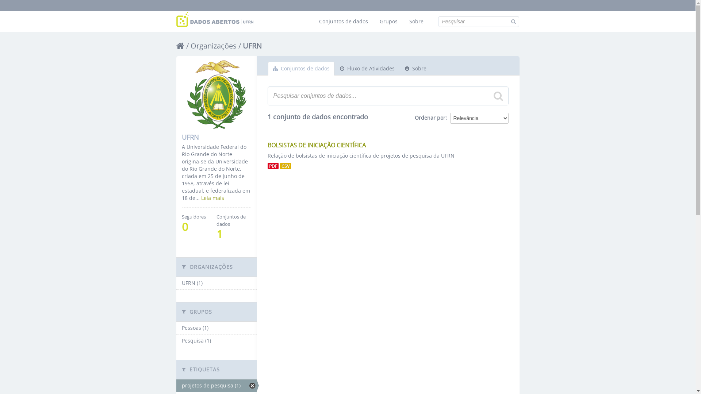 The image size is (701, 394). Describe the element at coordinates (216, 386) in the screenshot. I see `projetos de pesquisa (1)` at that location.